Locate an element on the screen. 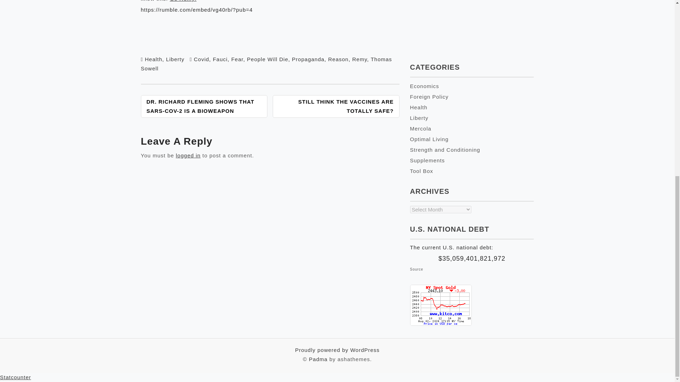 The width and height of the screenshot is (680, 382). Liberty is located at coordinates (175, 59).